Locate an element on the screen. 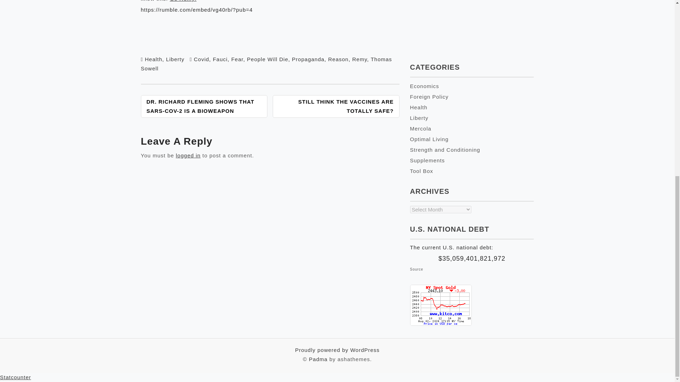 The width and height of the screenshot is (680, 382). Liberty is located at coordinates (175, 59).